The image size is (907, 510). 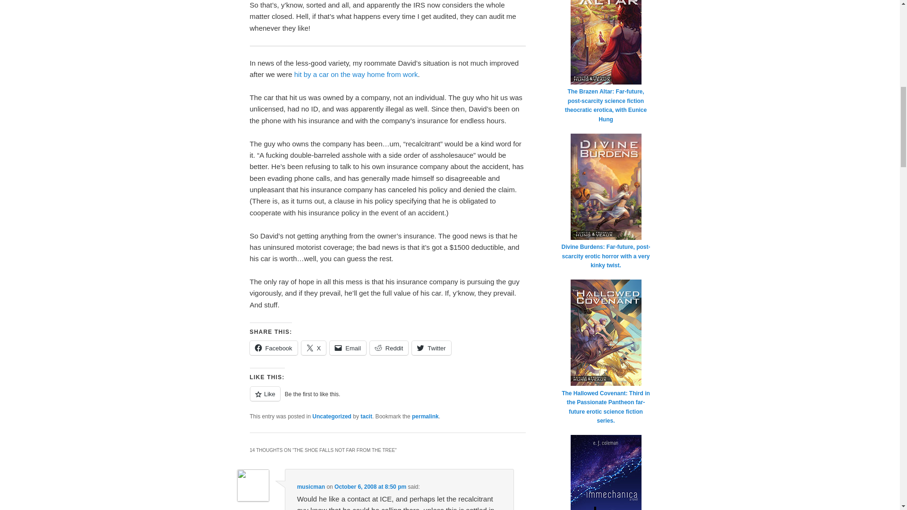 What do you see at coordinates (425, 416) in the screenshot?
I see `permalink` at bounding box center [425, 416].